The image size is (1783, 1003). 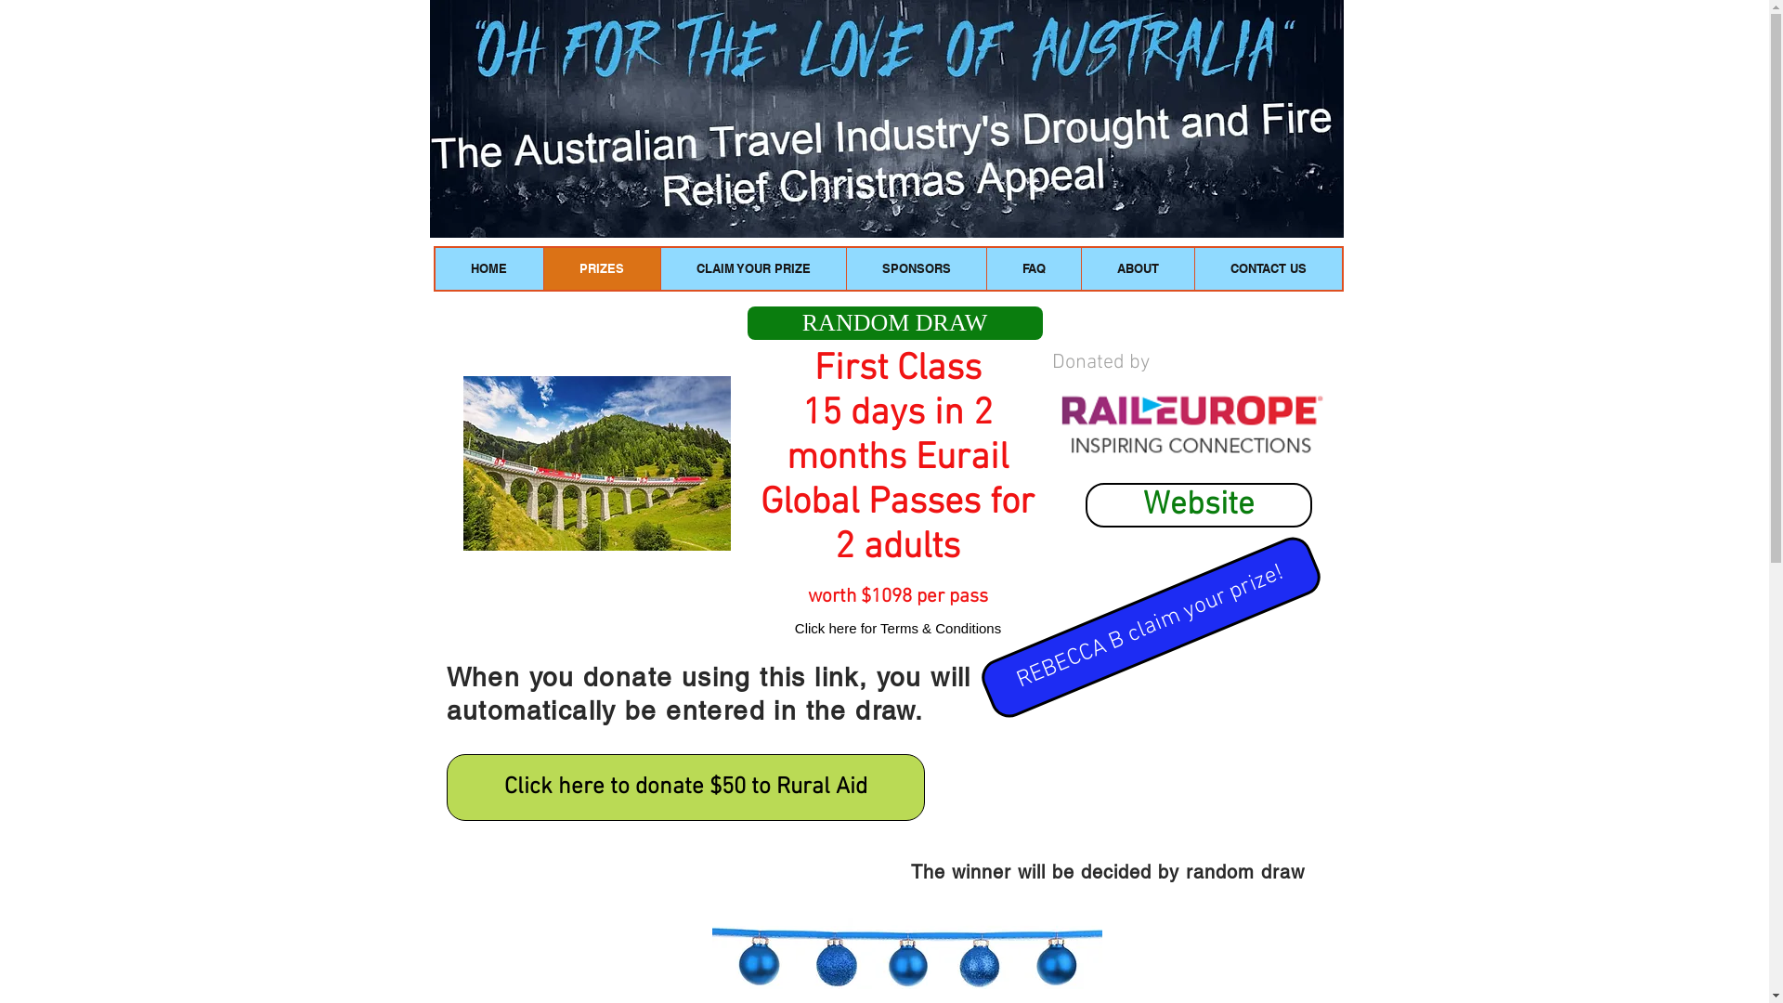 I want to click on SPONSORS, so click(x=916, y=268).